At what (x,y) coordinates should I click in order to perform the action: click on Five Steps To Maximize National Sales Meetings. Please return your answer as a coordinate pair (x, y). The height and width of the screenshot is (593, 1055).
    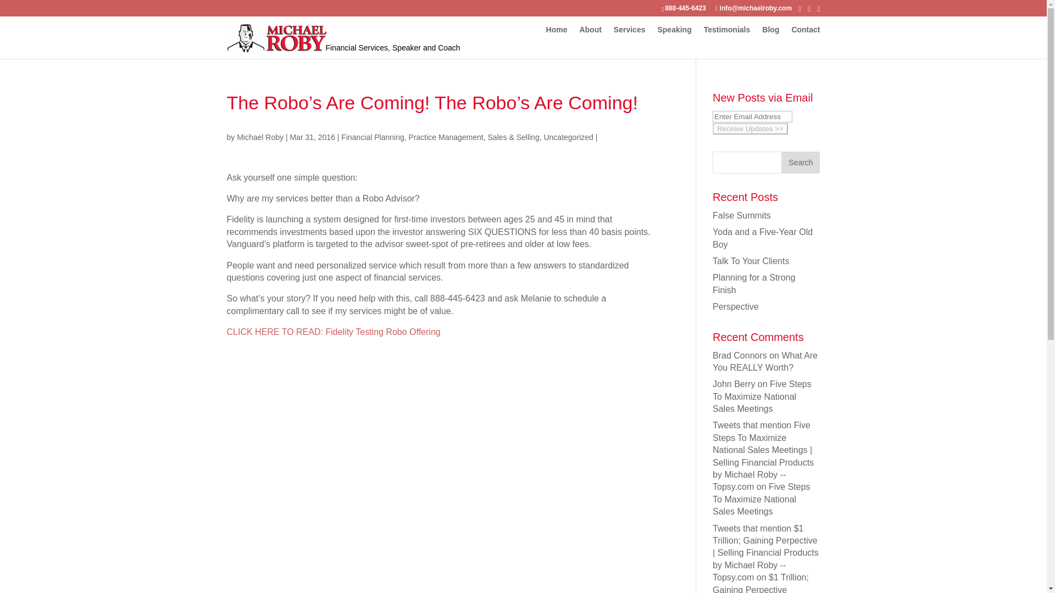
    Looking at the image, I should click on (762, 499).